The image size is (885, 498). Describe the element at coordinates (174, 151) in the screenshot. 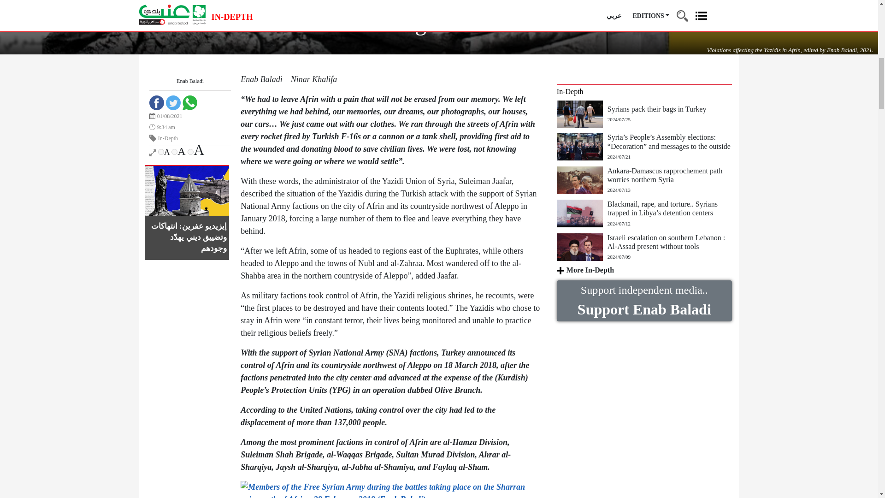

I see `on` at that location.